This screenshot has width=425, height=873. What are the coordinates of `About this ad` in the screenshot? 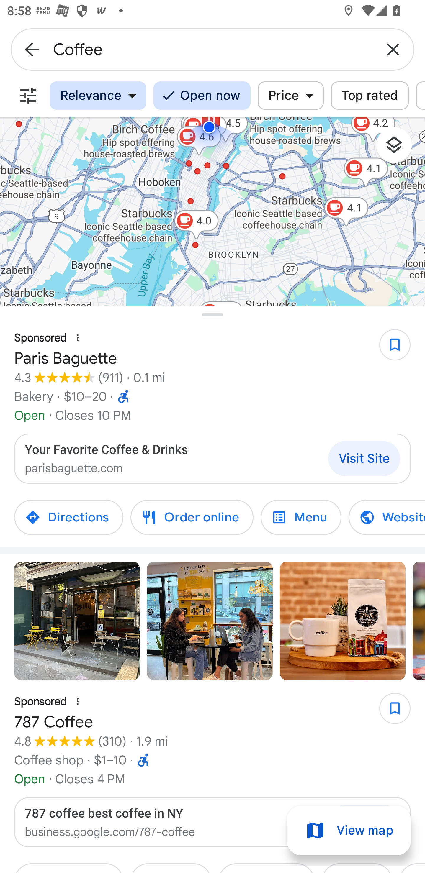 It's located at (78, 701).